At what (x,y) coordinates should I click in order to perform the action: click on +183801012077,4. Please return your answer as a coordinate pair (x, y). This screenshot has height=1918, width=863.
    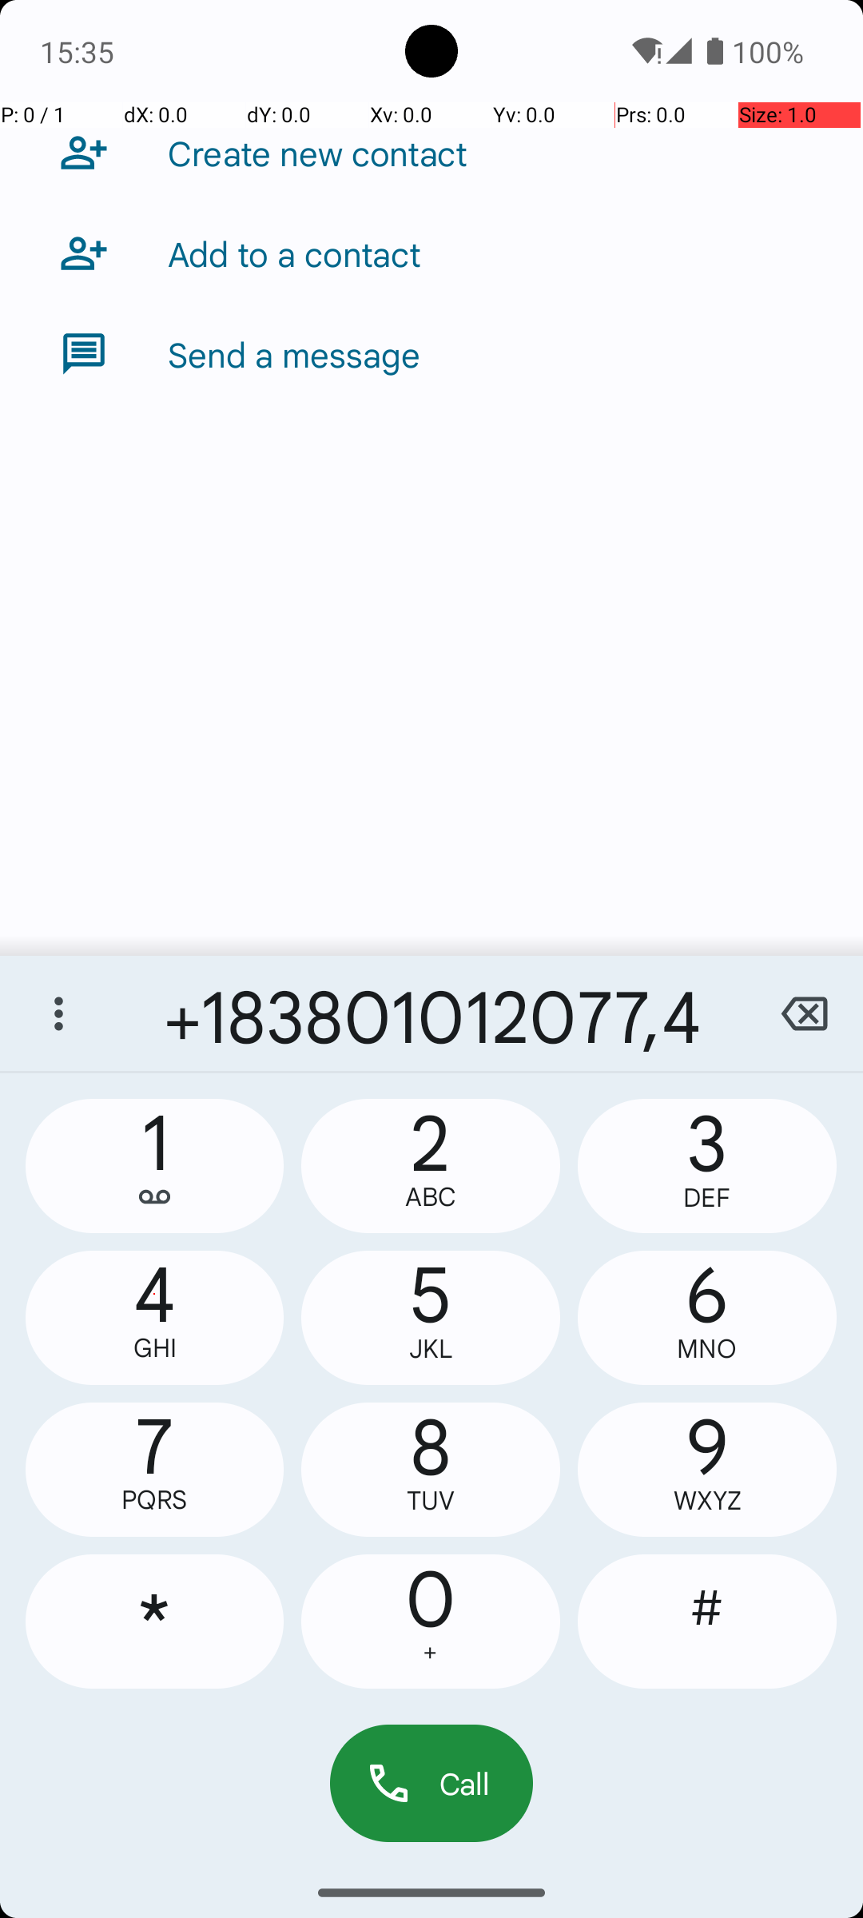
    Looking at the image, I should click on (431, 1013).